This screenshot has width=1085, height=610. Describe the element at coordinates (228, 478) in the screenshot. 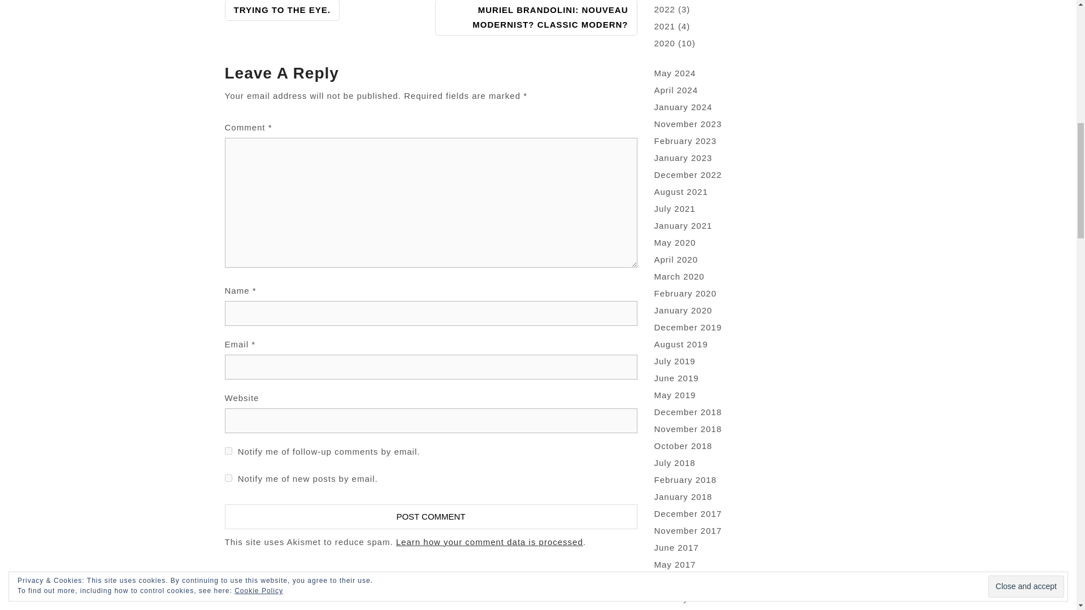

I see `subscribe` at that location.